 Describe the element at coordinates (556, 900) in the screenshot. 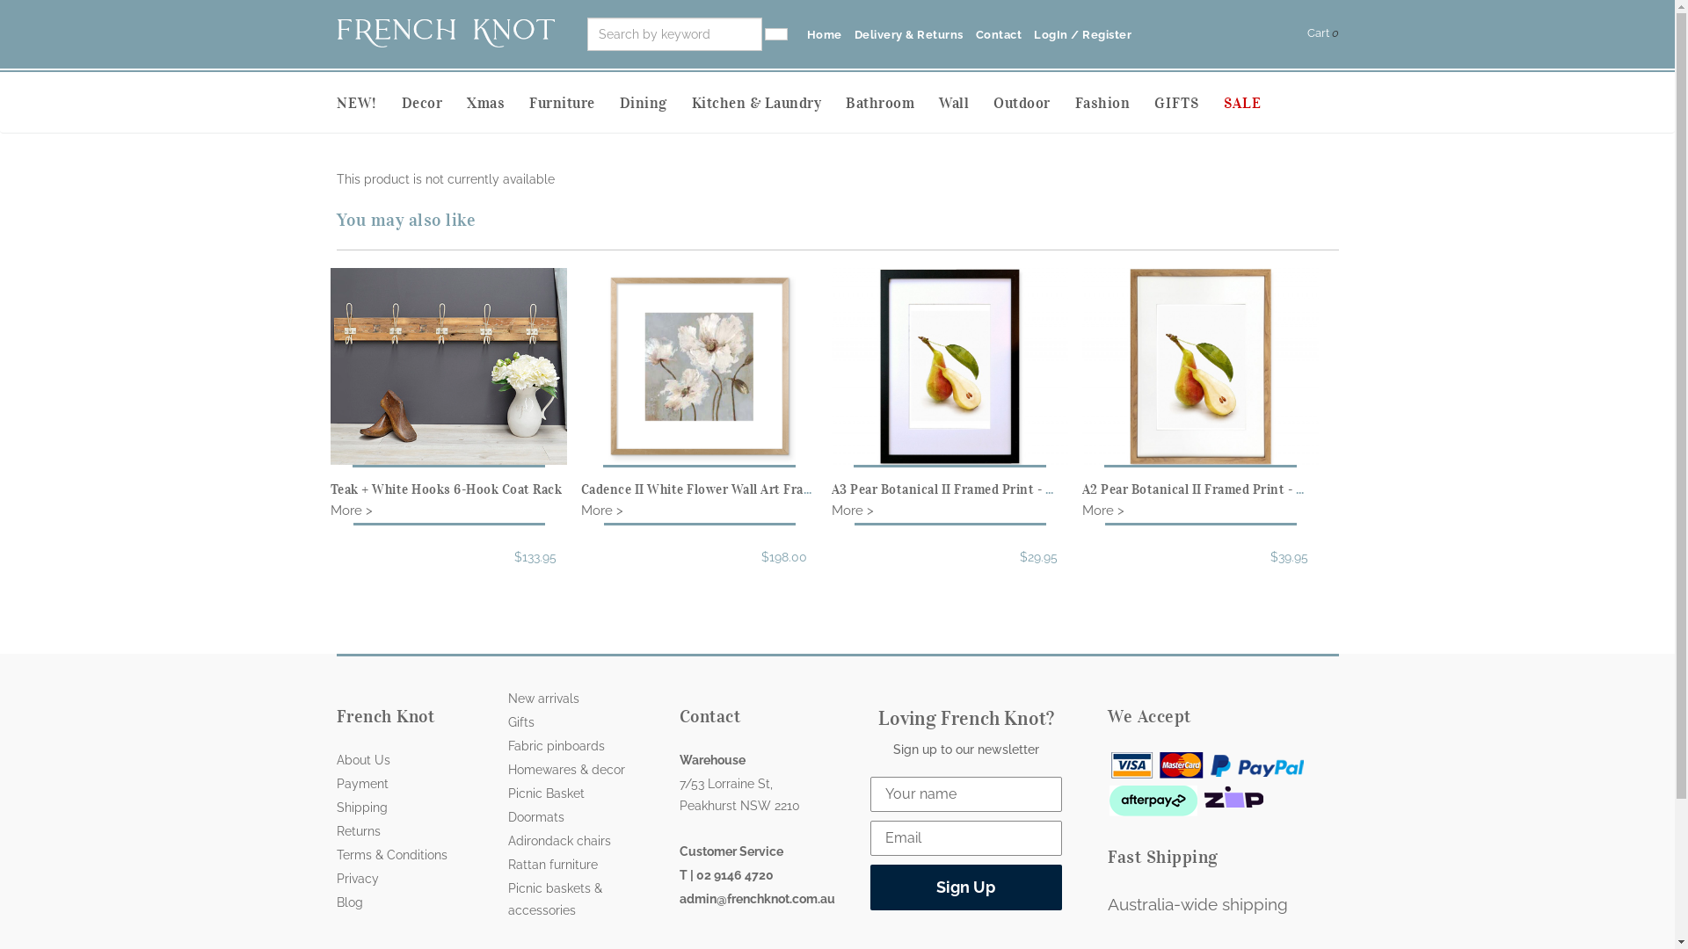

I see `Picnic baskets & accessories` at that location.